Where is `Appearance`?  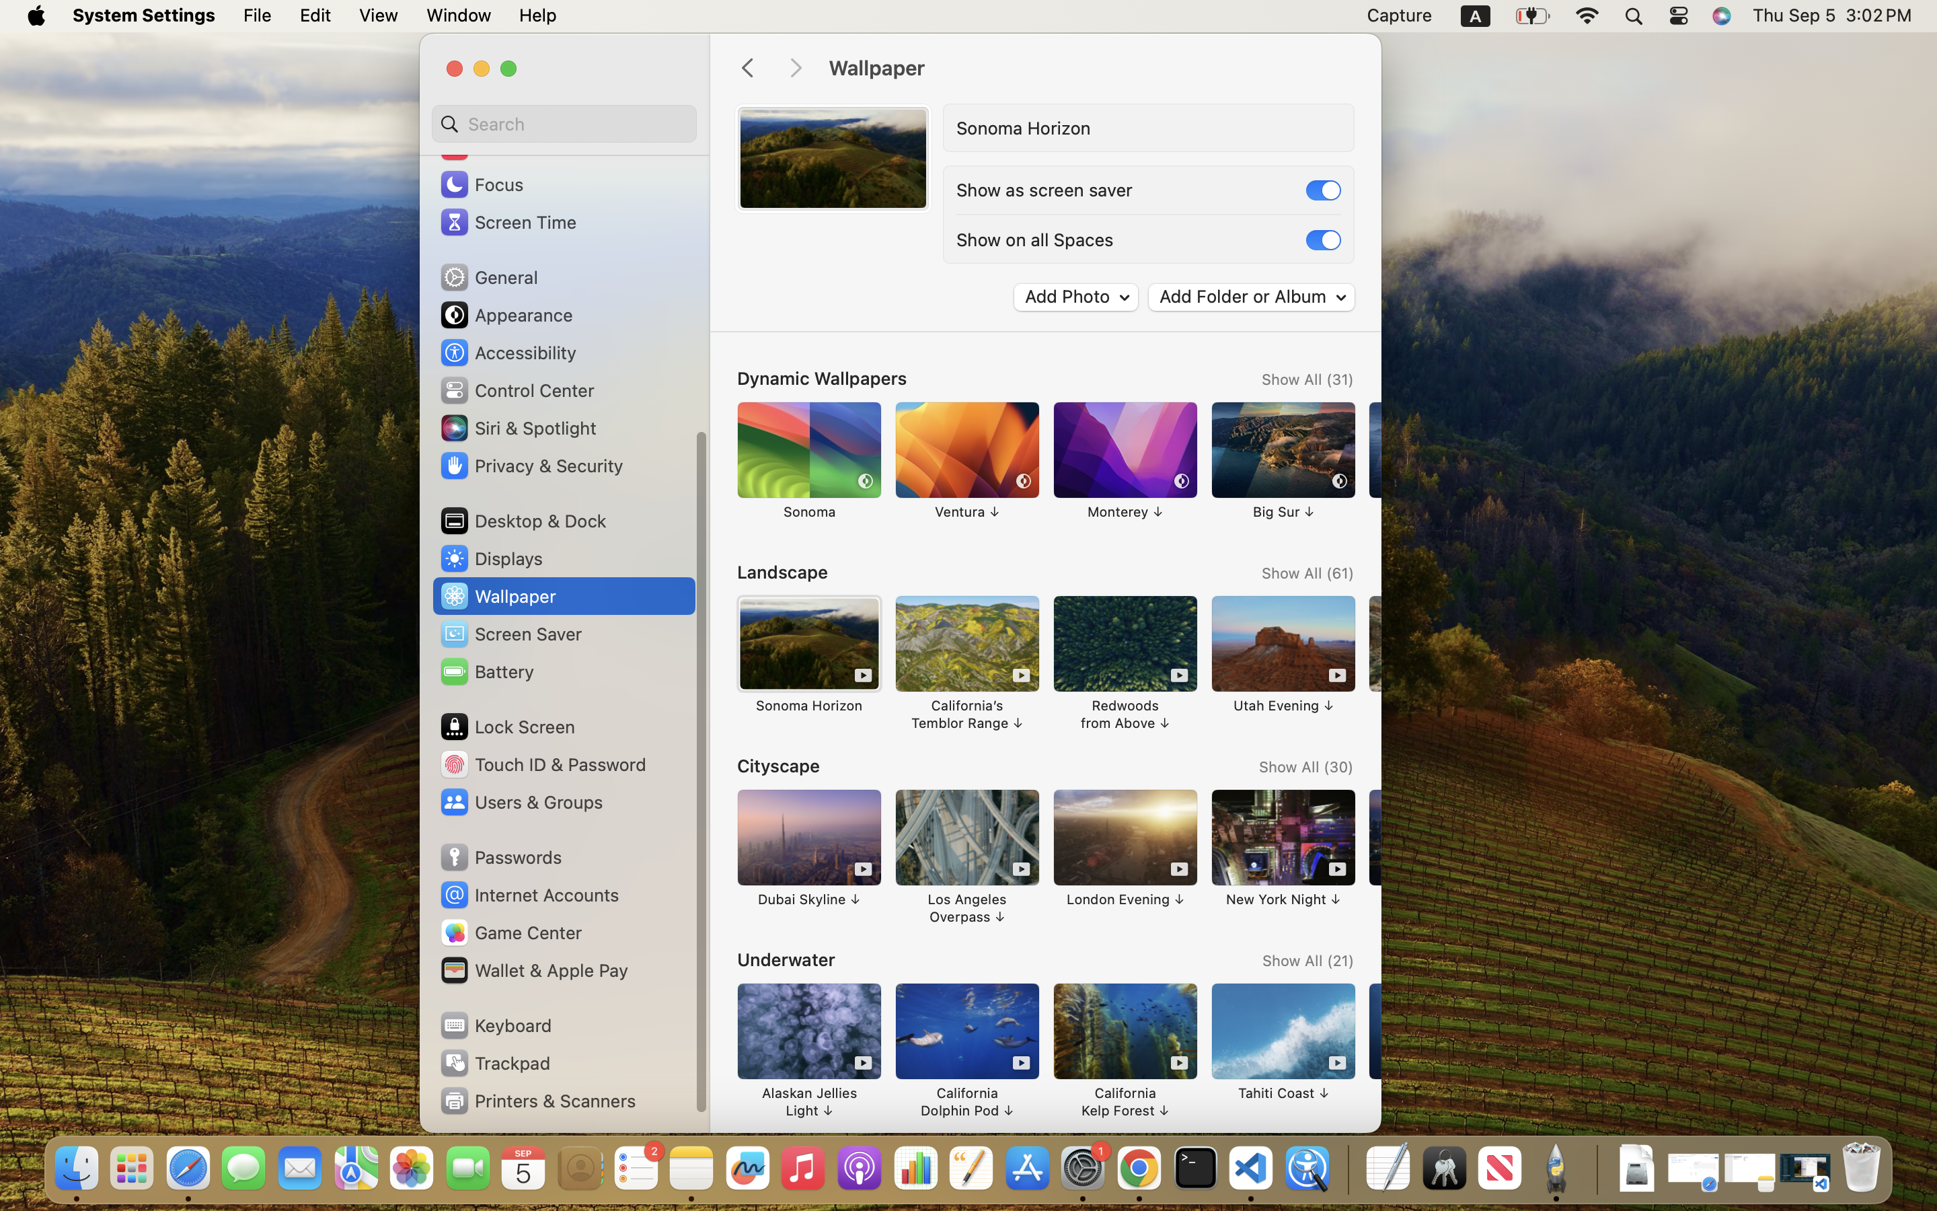
Appearance is located at coordinates (506, 315).